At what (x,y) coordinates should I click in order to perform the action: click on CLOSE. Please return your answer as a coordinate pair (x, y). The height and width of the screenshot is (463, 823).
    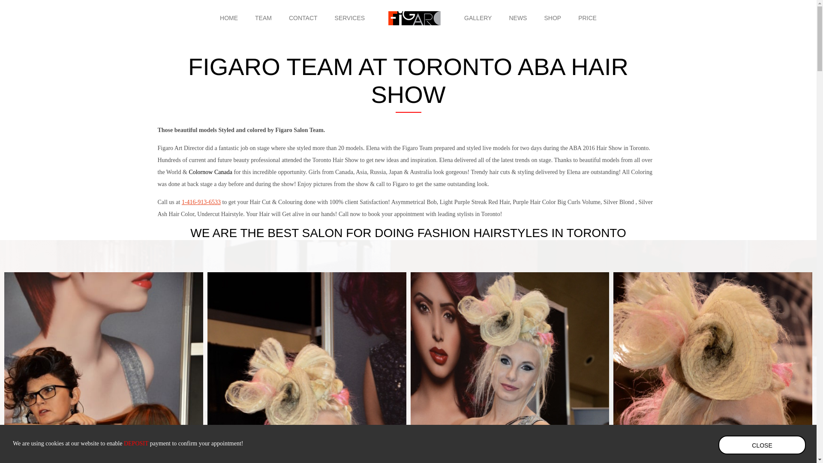
    Looking at the image, I should click on (762, 445).